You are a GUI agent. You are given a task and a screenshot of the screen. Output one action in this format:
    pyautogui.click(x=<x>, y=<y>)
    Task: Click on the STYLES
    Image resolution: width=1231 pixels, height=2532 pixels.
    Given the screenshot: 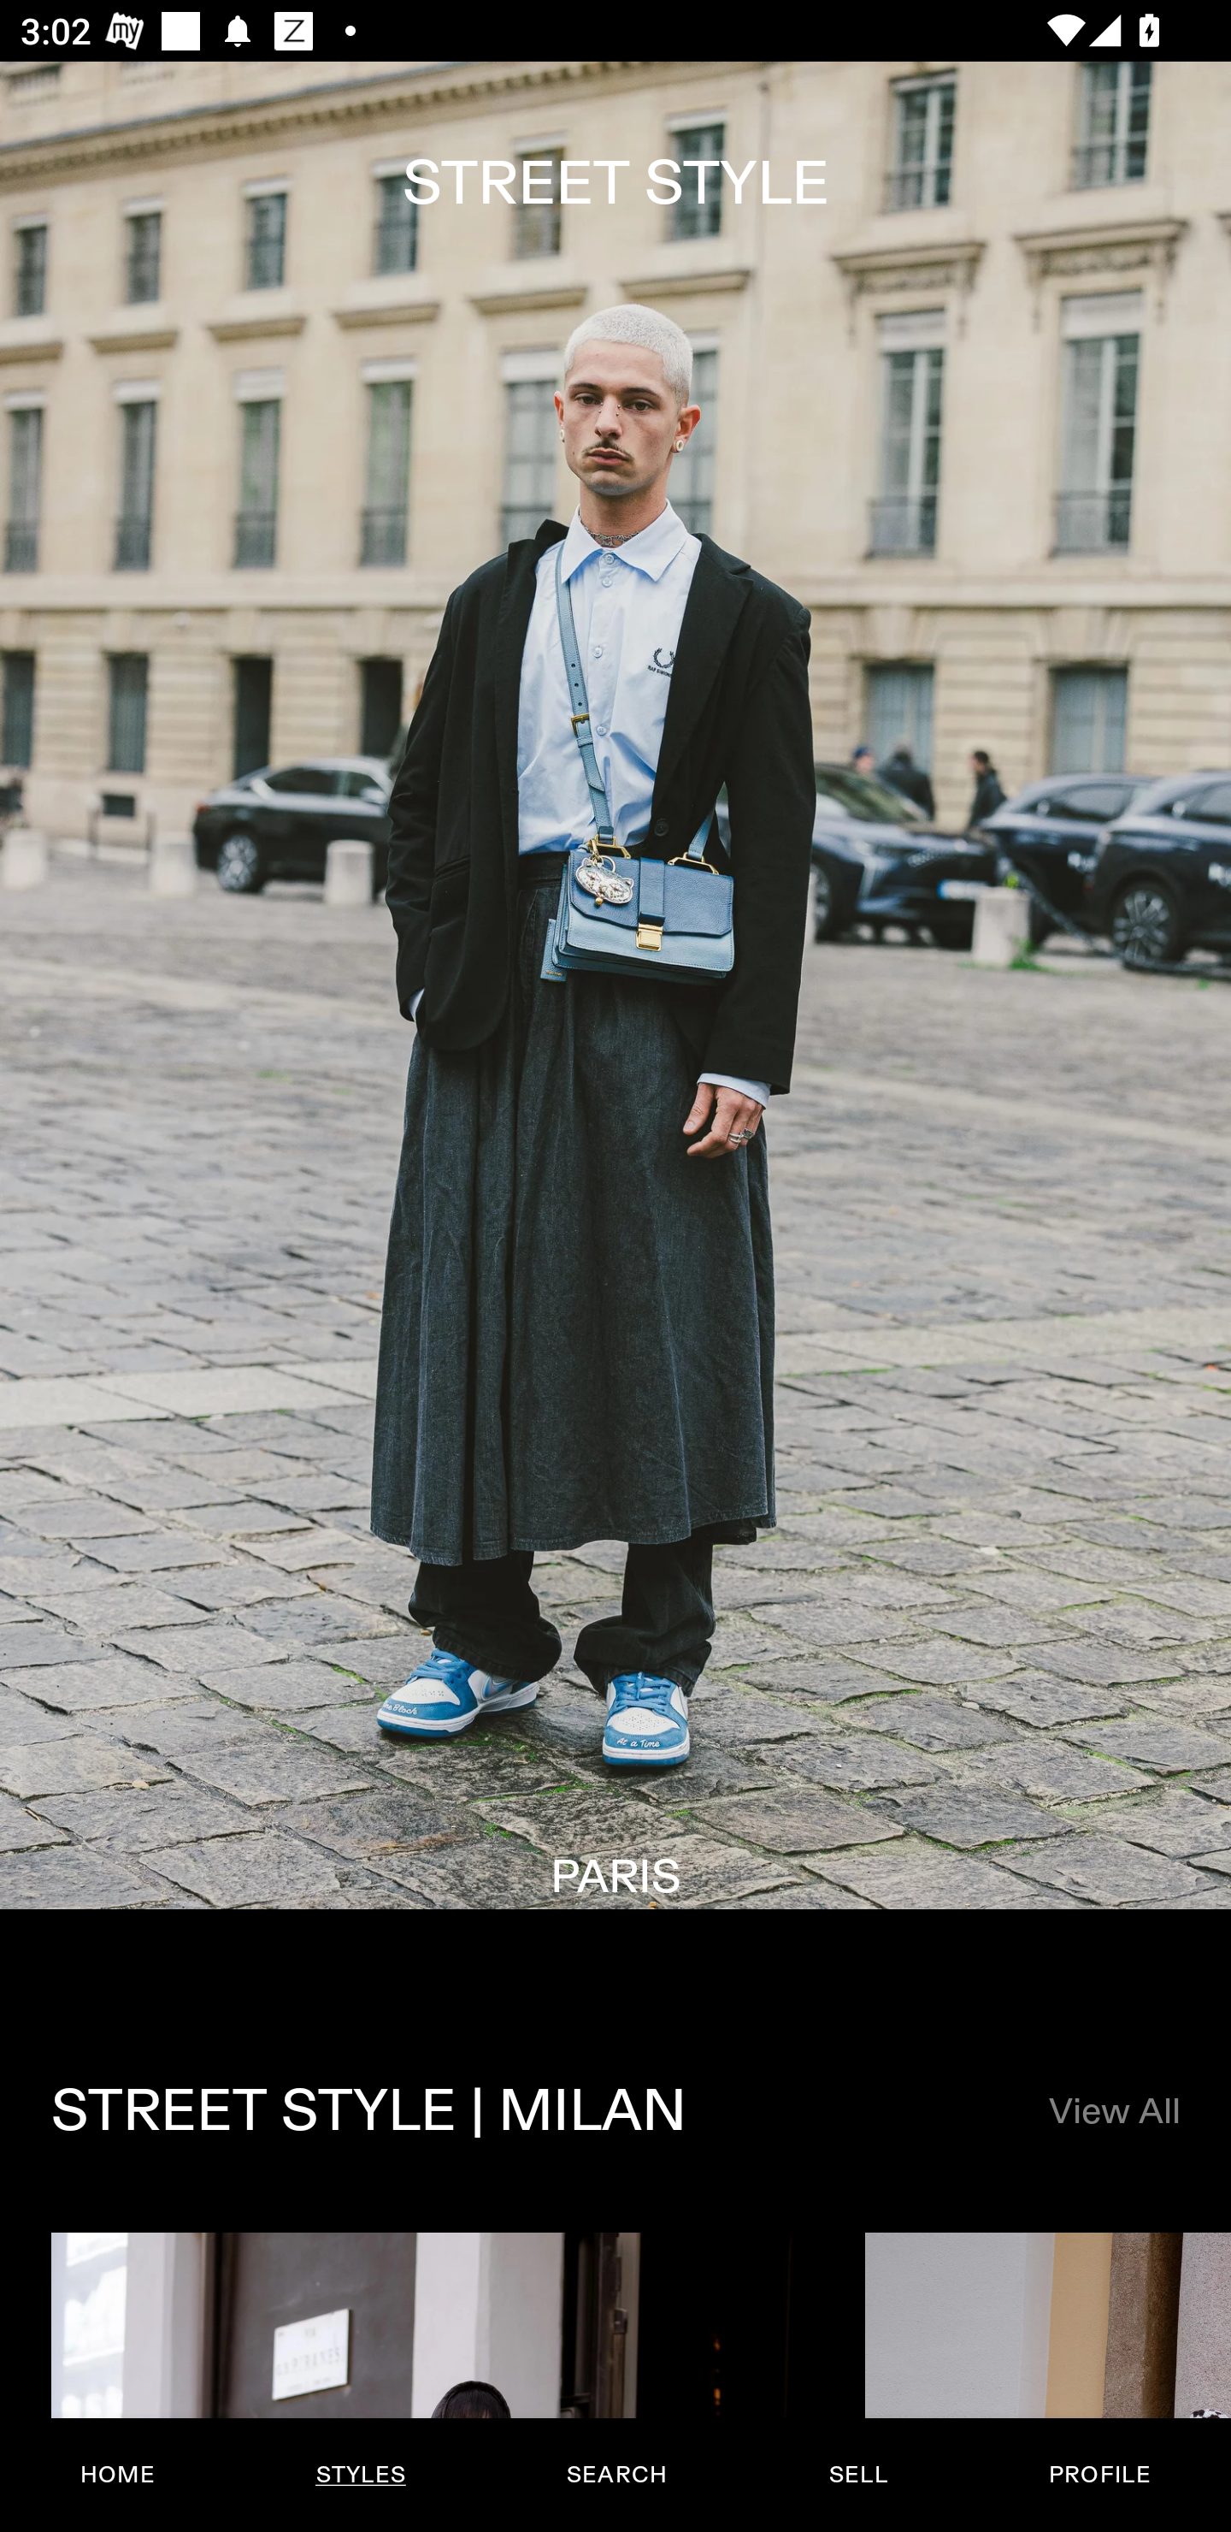 What is the action you would take?
    pyautogui.click(x=360, y=2475)
    